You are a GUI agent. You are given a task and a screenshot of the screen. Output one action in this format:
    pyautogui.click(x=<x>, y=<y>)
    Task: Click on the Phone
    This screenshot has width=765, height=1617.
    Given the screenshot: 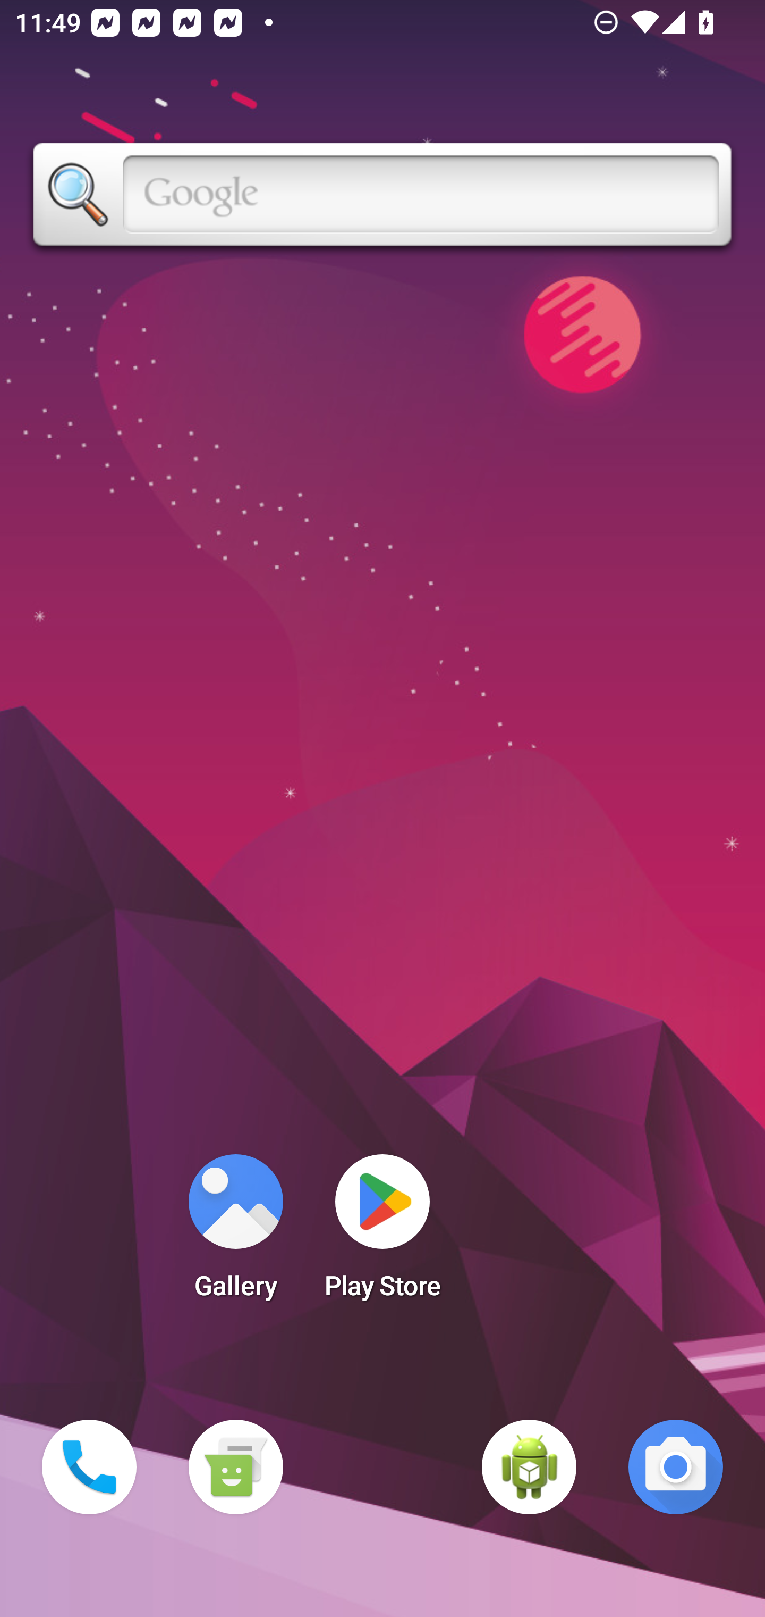 What is the action you would take?
    pyautogui.click(x=89, y=1467)
    